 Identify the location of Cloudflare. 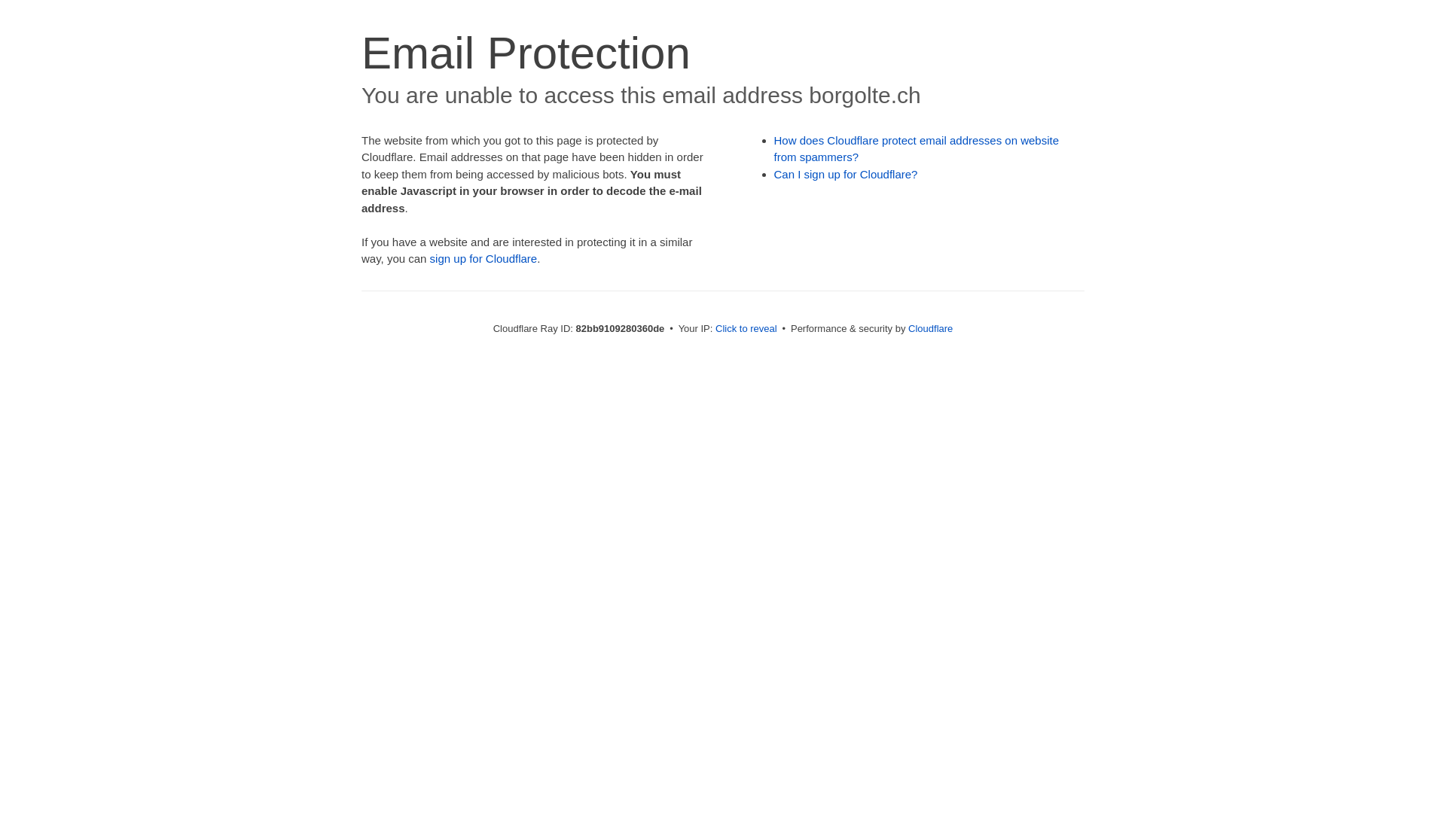
(931, 328).